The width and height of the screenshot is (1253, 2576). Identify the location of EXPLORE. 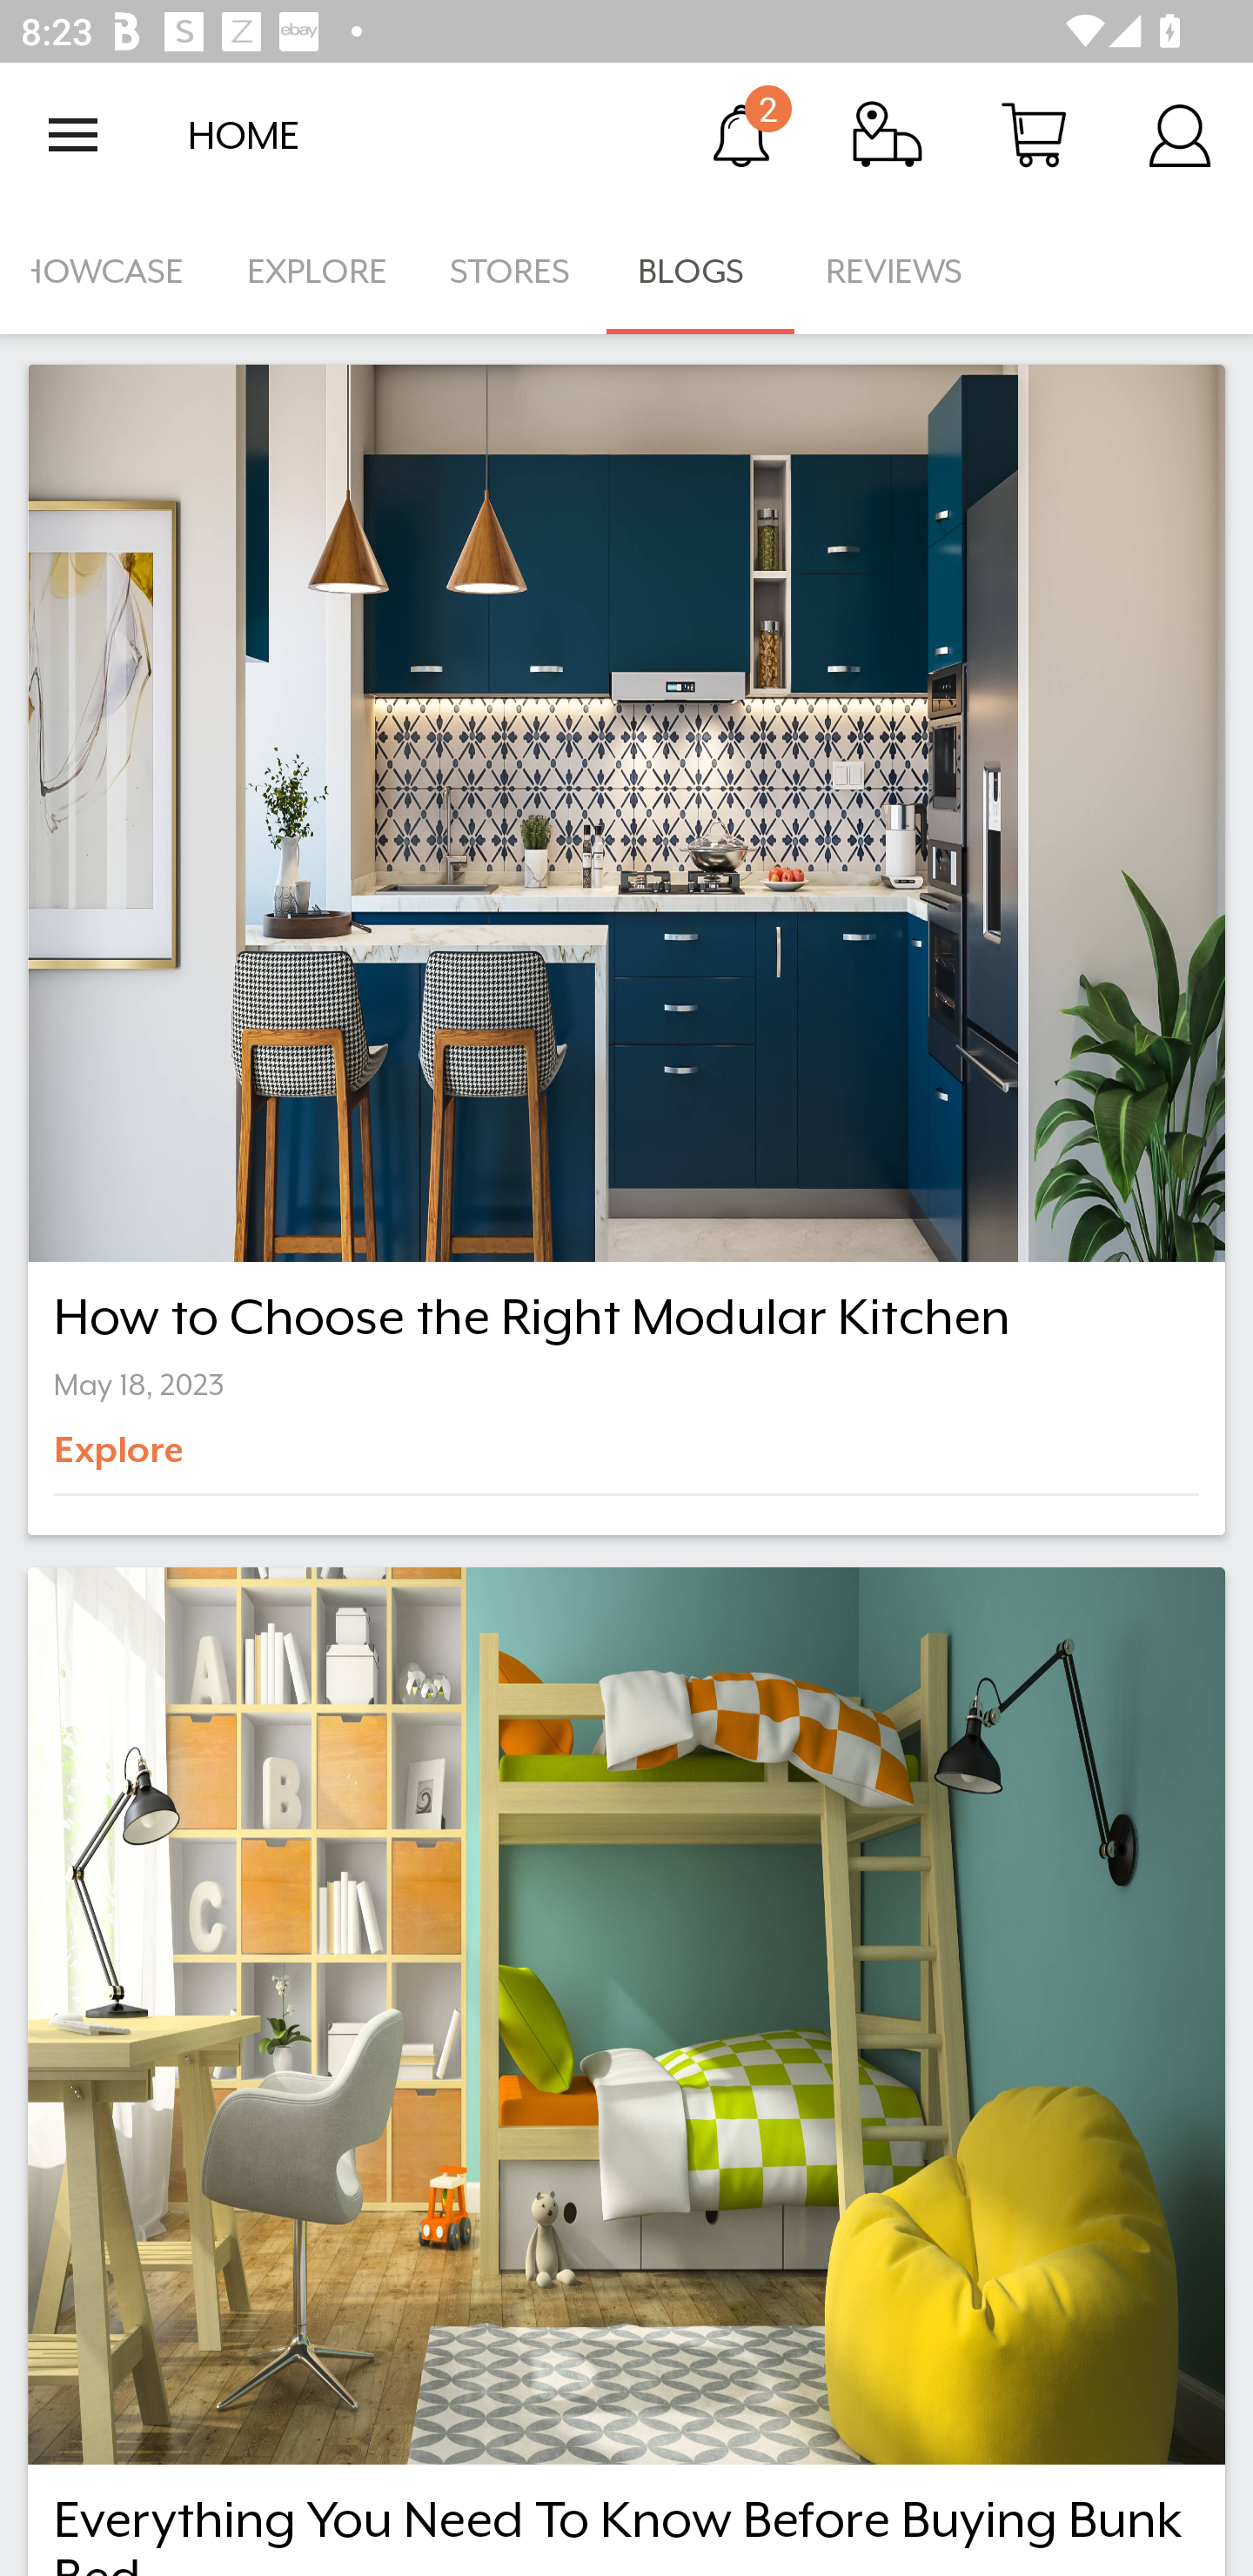
(317, 272).